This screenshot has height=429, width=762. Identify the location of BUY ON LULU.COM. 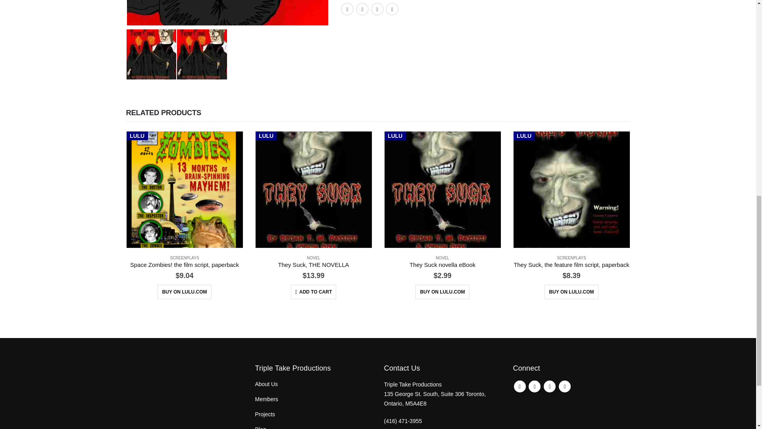
(184, 292).